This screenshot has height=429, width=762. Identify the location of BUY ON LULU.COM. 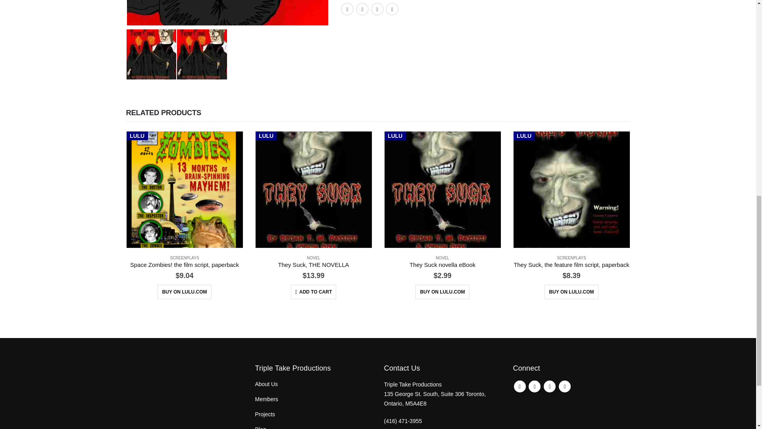
(184, 292).